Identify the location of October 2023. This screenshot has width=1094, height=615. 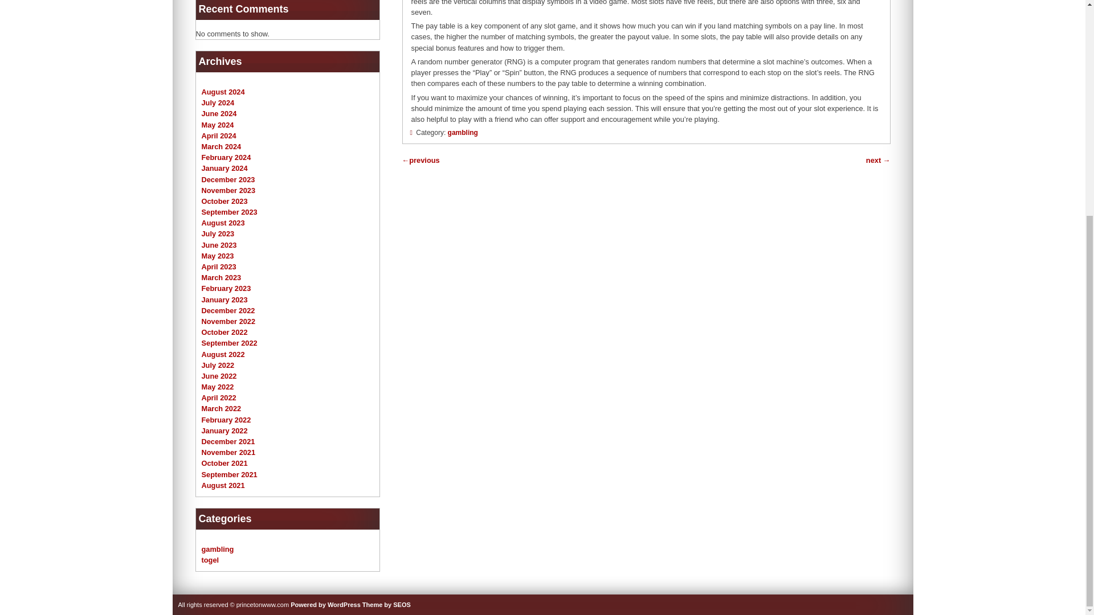
(224, 200).